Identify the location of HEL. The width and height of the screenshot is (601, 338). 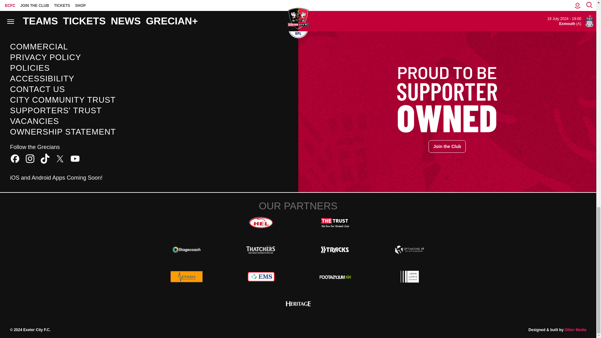
(261, 223).